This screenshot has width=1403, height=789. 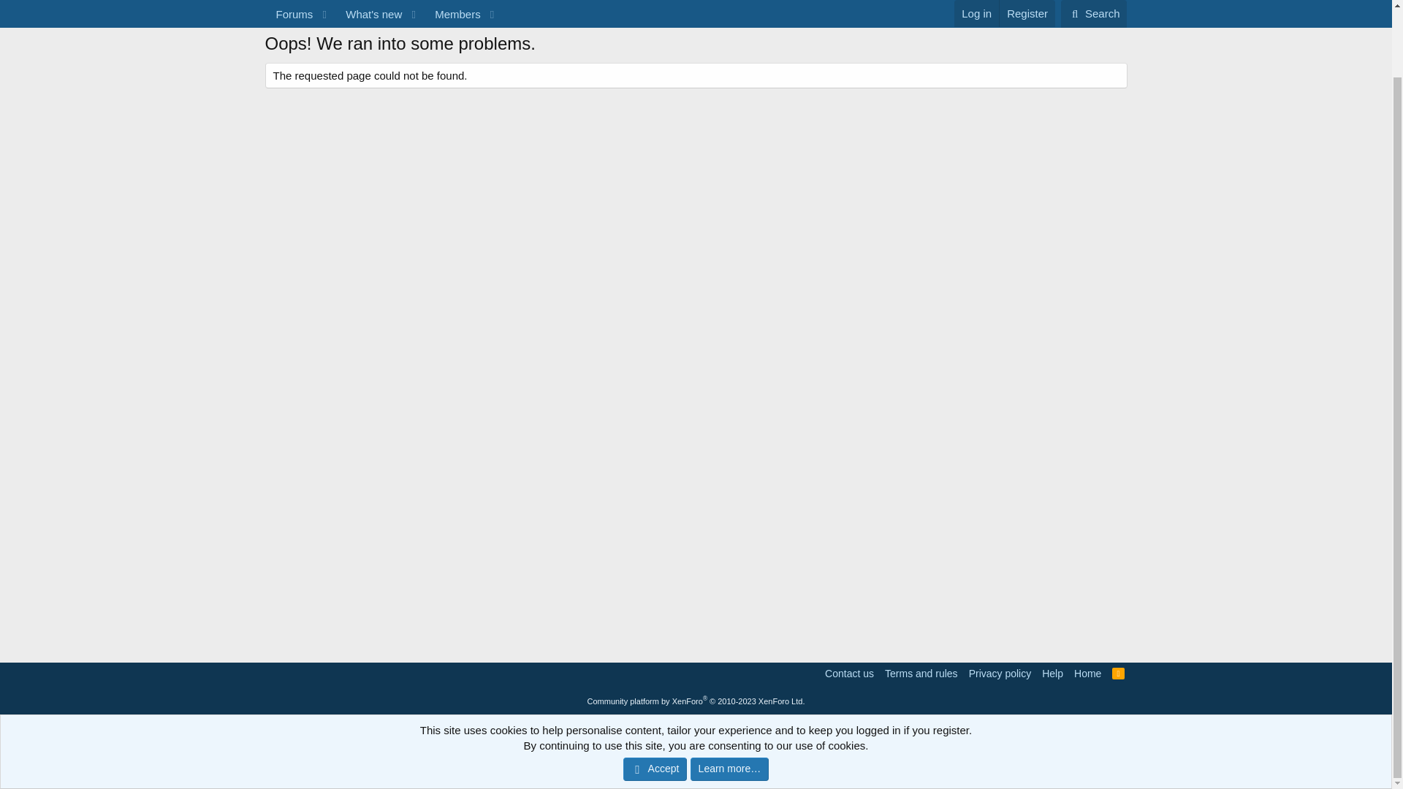 What do you see at coordinates (655, 694) in the screenshot?
I see `RSS` at bounding box center [655, 694].